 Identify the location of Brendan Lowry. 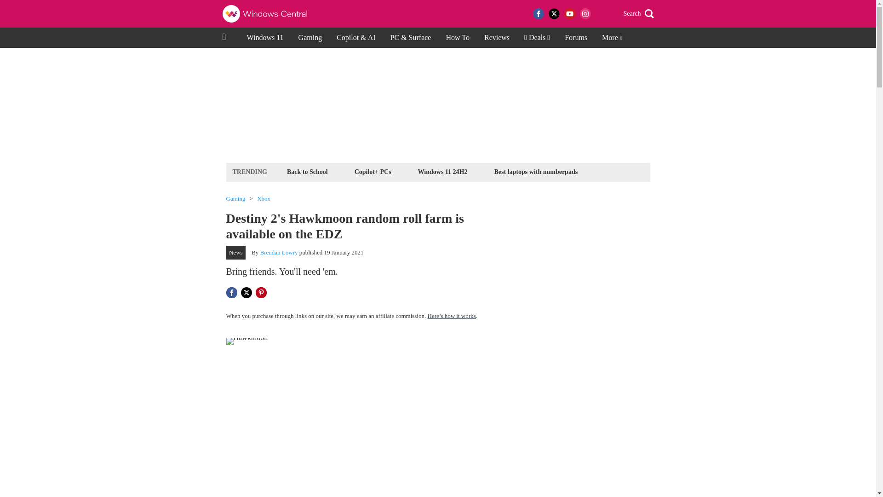
(279, 252).